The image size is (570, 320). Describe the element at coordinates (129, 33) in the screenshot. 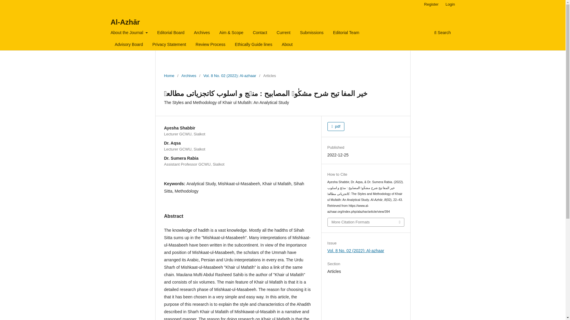

I see `About the Journal` at that location.